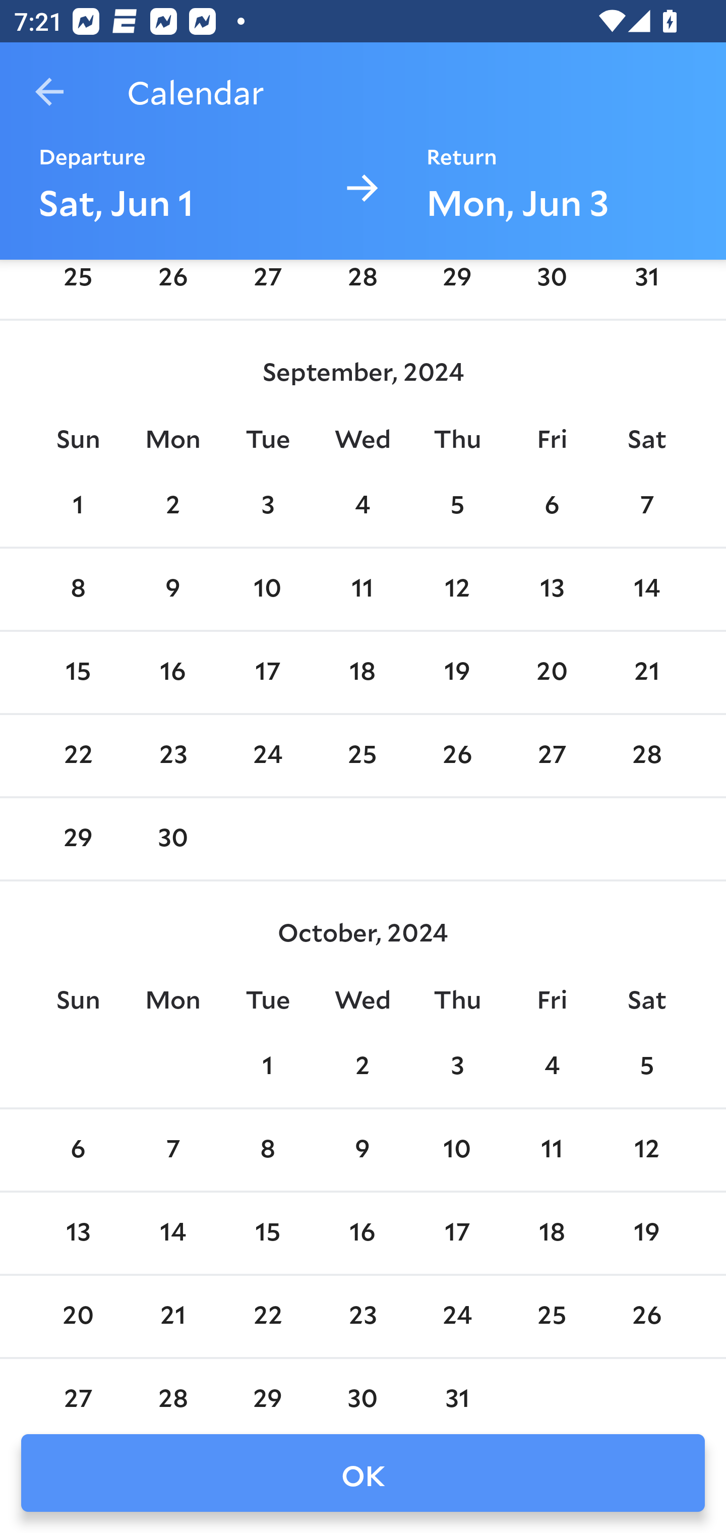 The width and height of the screenshot is (726, 1533). Describe the element at coordinates (362, 1150) in the screenshot. I see `9` at that location.